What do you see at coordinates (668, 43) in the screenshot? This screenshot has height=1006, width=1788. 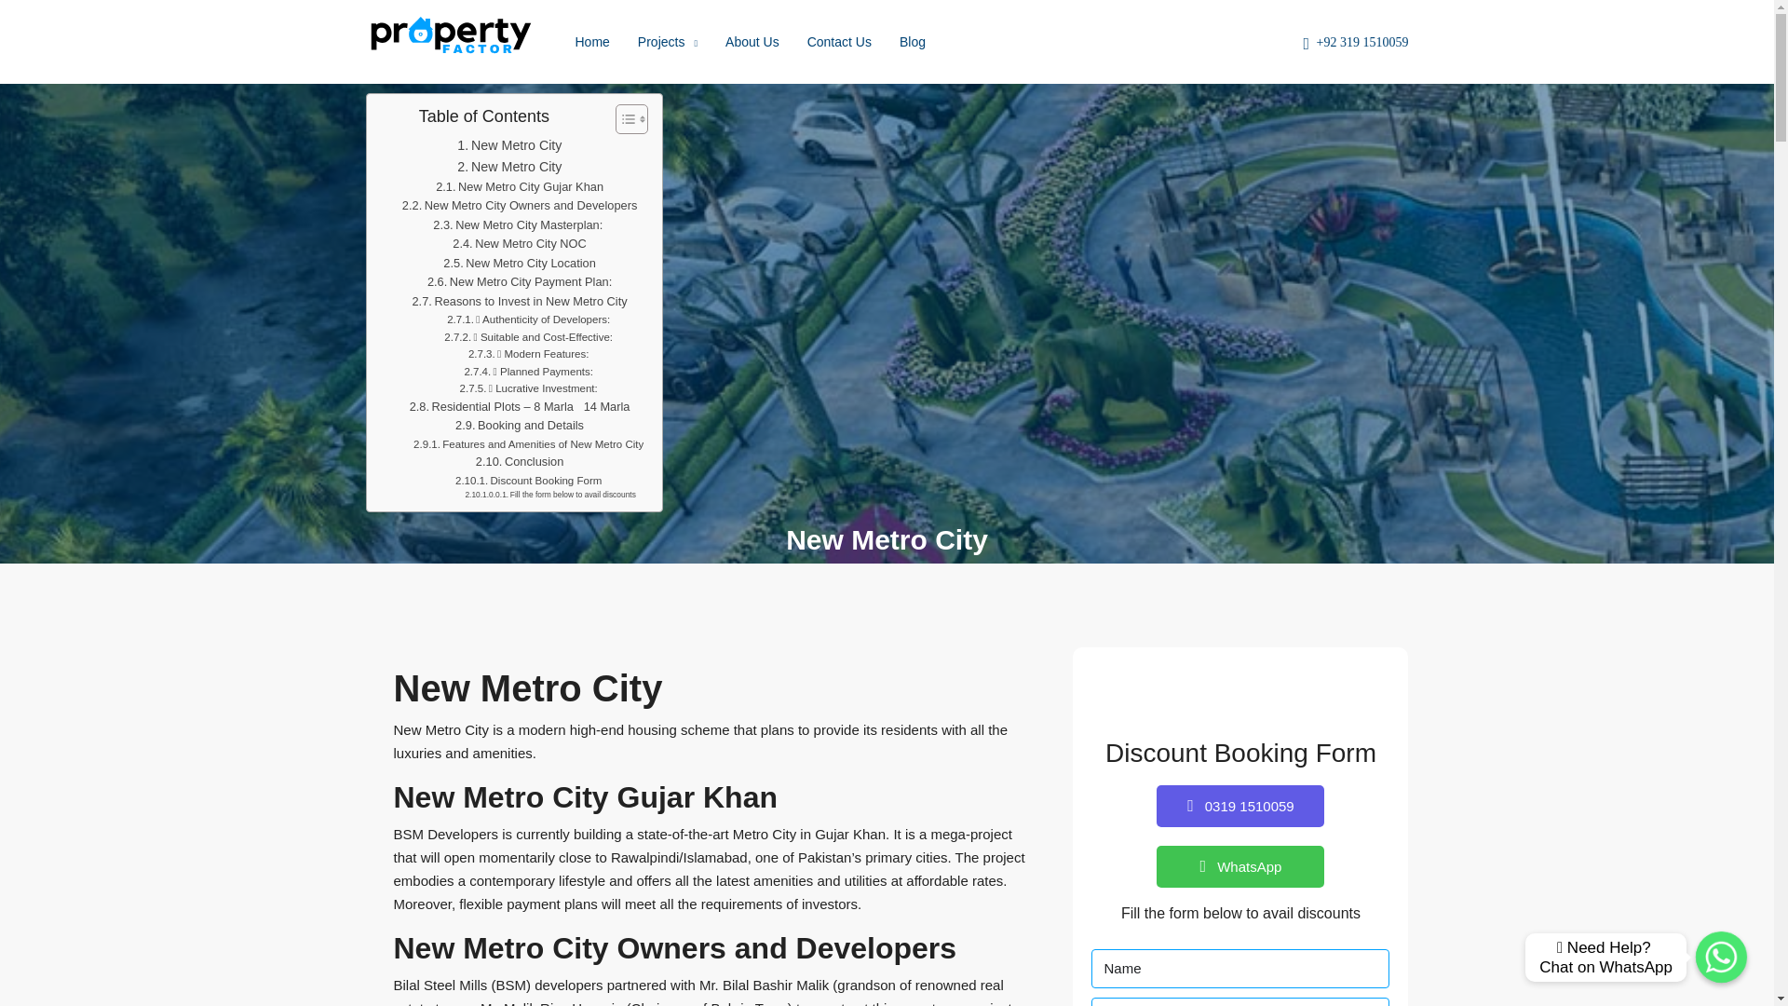 I see `Projects` at bounding box center [668, 43].